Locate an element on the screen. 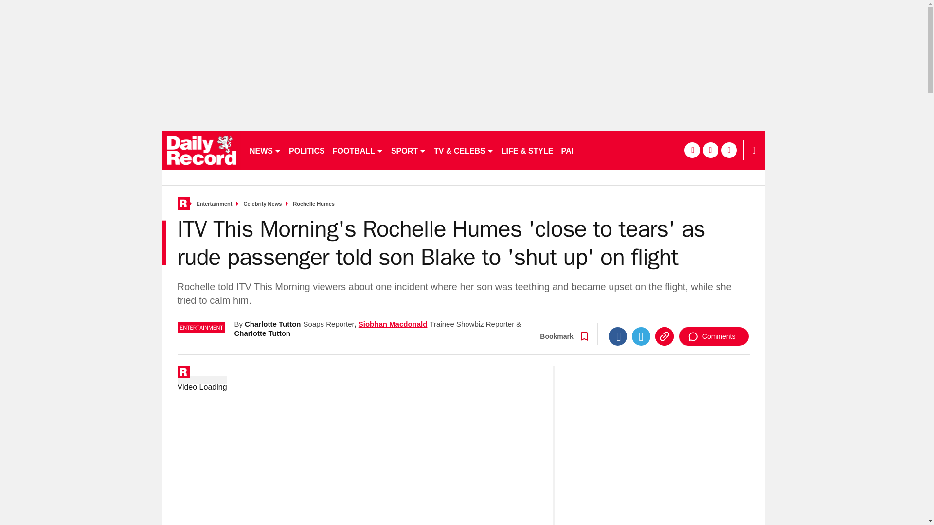 The width and height of the screenshot is (934, 525). twitter is located at coordinates (710, 150).